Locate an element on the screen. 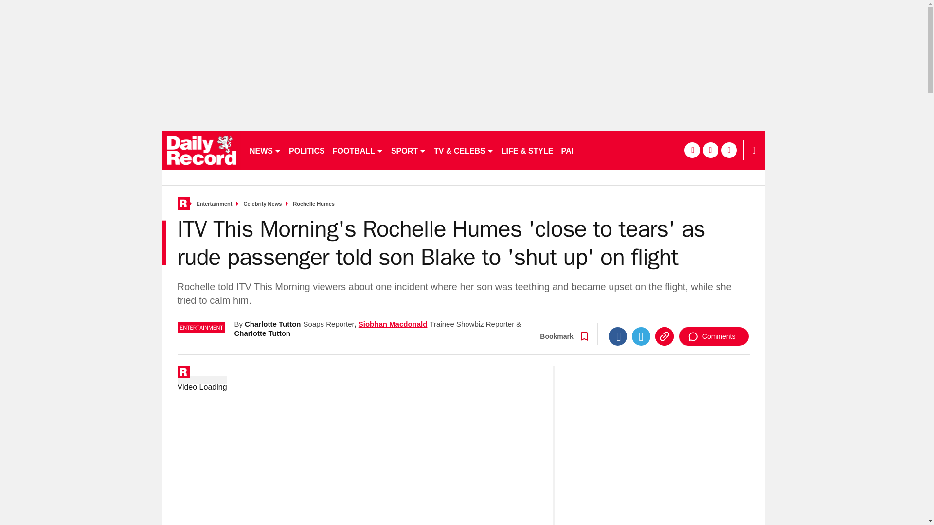 The width and height of the screenshot is (934, 525). twitter is located at coordinates (710, 150).